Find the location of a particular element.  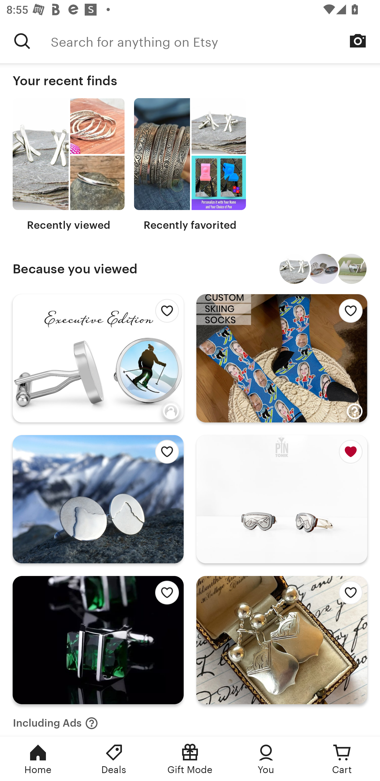

Recently favorited is located at coordinates (190, 165).